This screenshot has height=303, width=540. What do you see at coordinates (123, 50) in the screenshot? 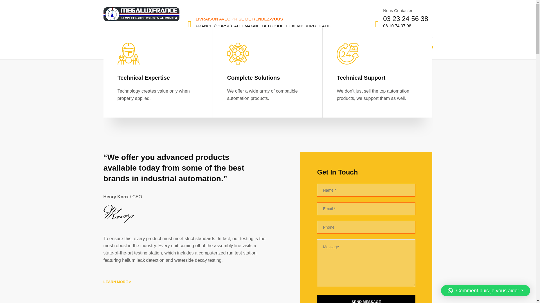
I see `GARDE-CORPS` at bounding box center [123, 50].